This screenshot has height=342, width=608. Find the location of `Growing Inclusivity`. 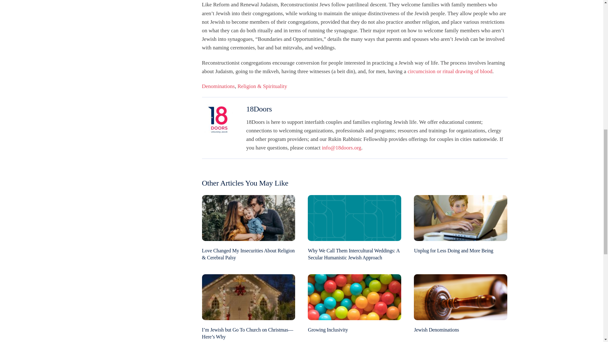

Growing Inclusivity is located at coordinates (354, 296).